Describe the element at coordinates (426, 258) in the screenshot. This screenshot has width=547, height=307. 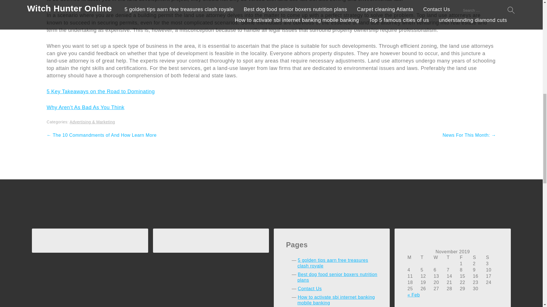
I see `Tuesday` at that location.